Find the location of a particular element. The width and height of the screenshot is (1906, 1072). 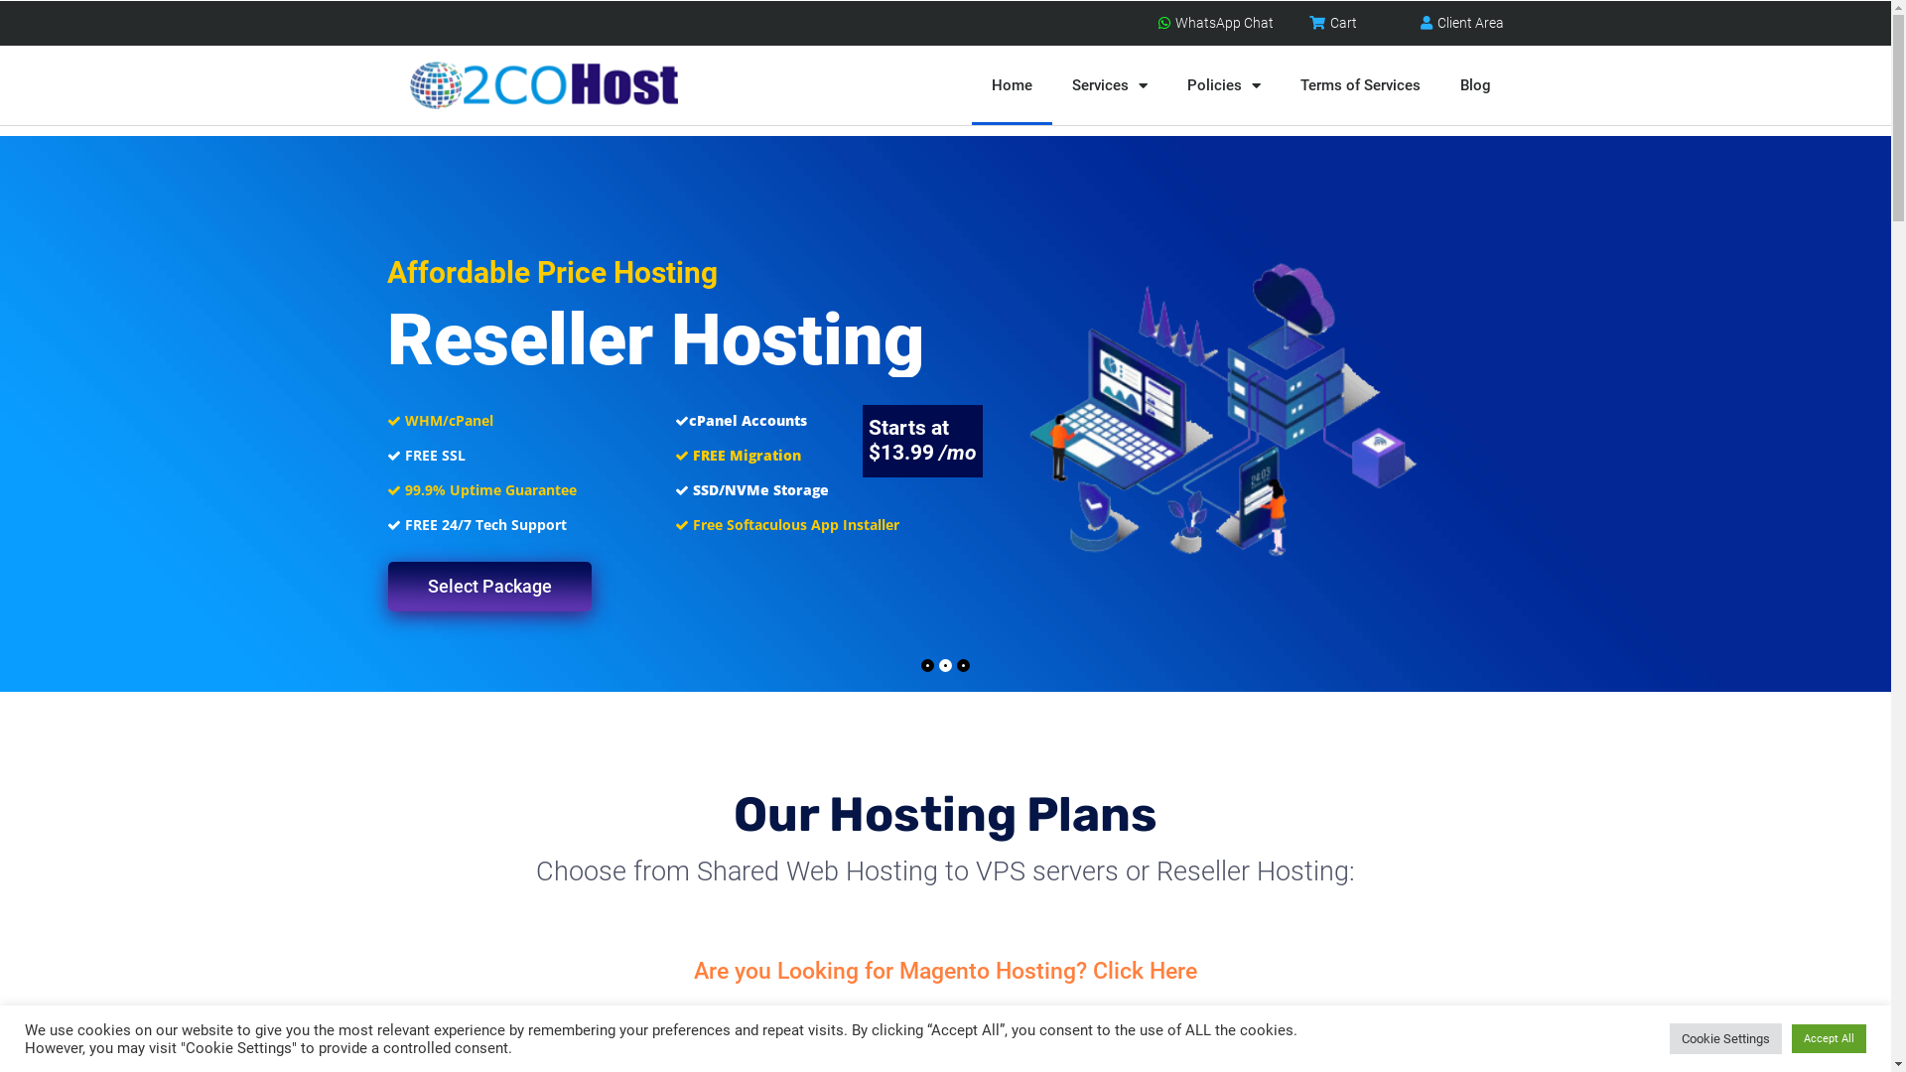

Select Package is located at coordinates (490, 587).